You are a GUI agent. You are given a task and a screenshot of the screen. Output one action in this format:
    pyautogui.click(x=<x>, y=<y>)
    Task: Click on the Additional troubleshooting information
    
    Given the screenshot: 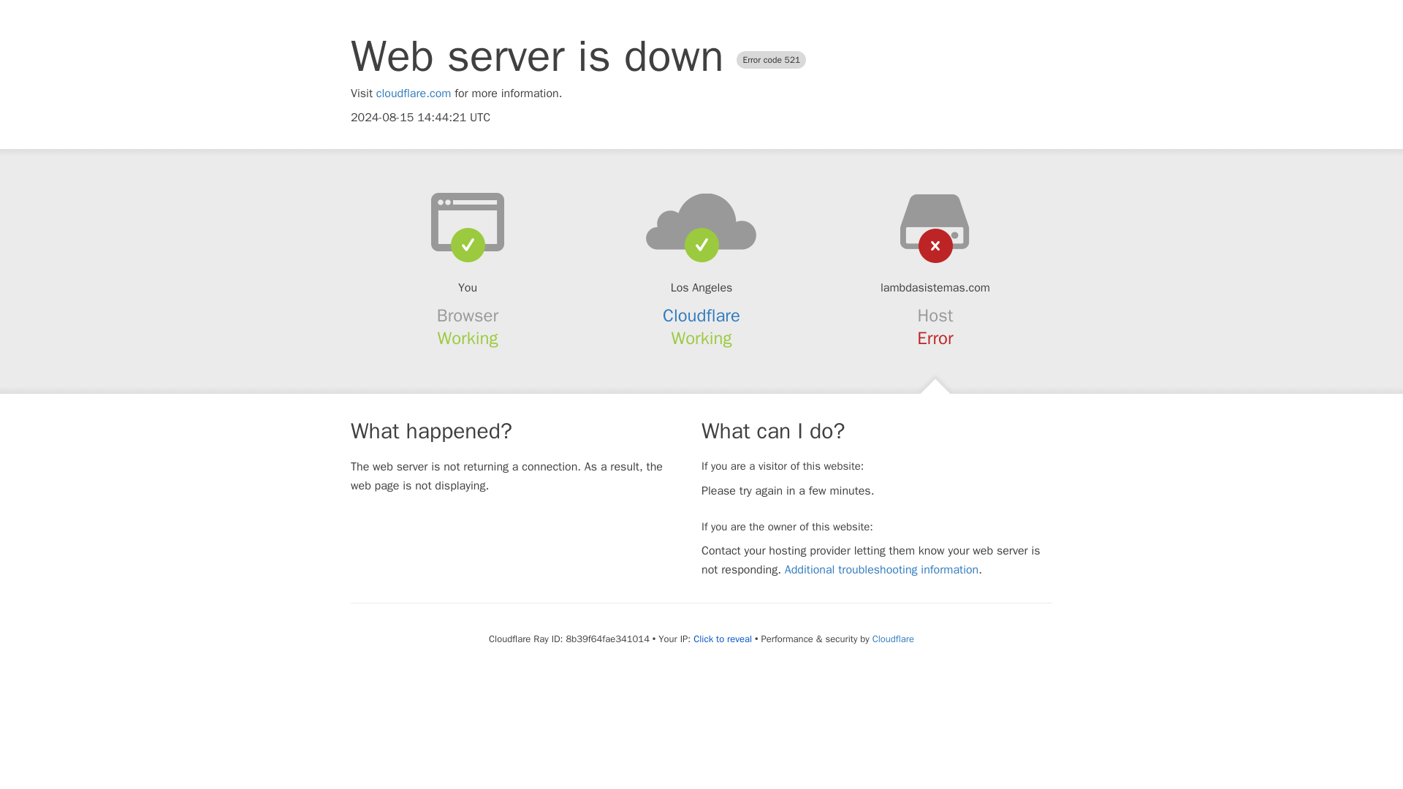 What is the action you would take?
    pyautogui.click(x=881, y=570)
    